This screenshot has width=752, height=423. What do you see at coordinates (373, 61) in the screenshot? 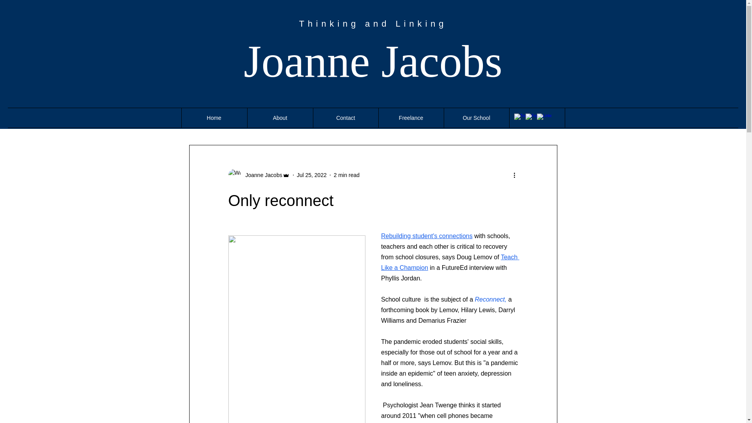
I see `Joanne Jacobs` at bounding box center [373, 61].